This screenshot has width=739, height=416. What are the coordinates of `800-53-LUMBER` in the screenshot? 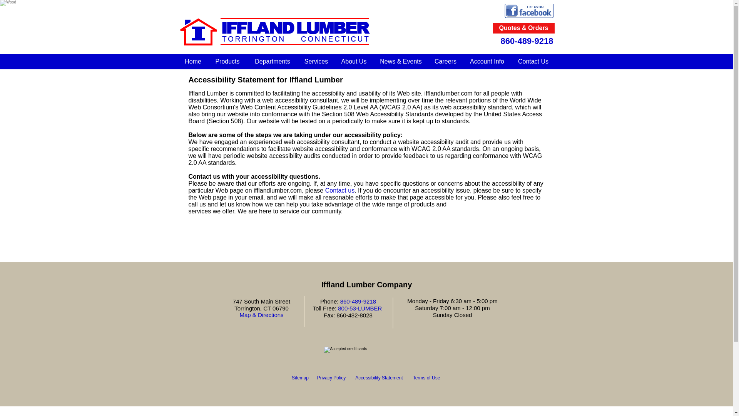 It's located at (359, 308).